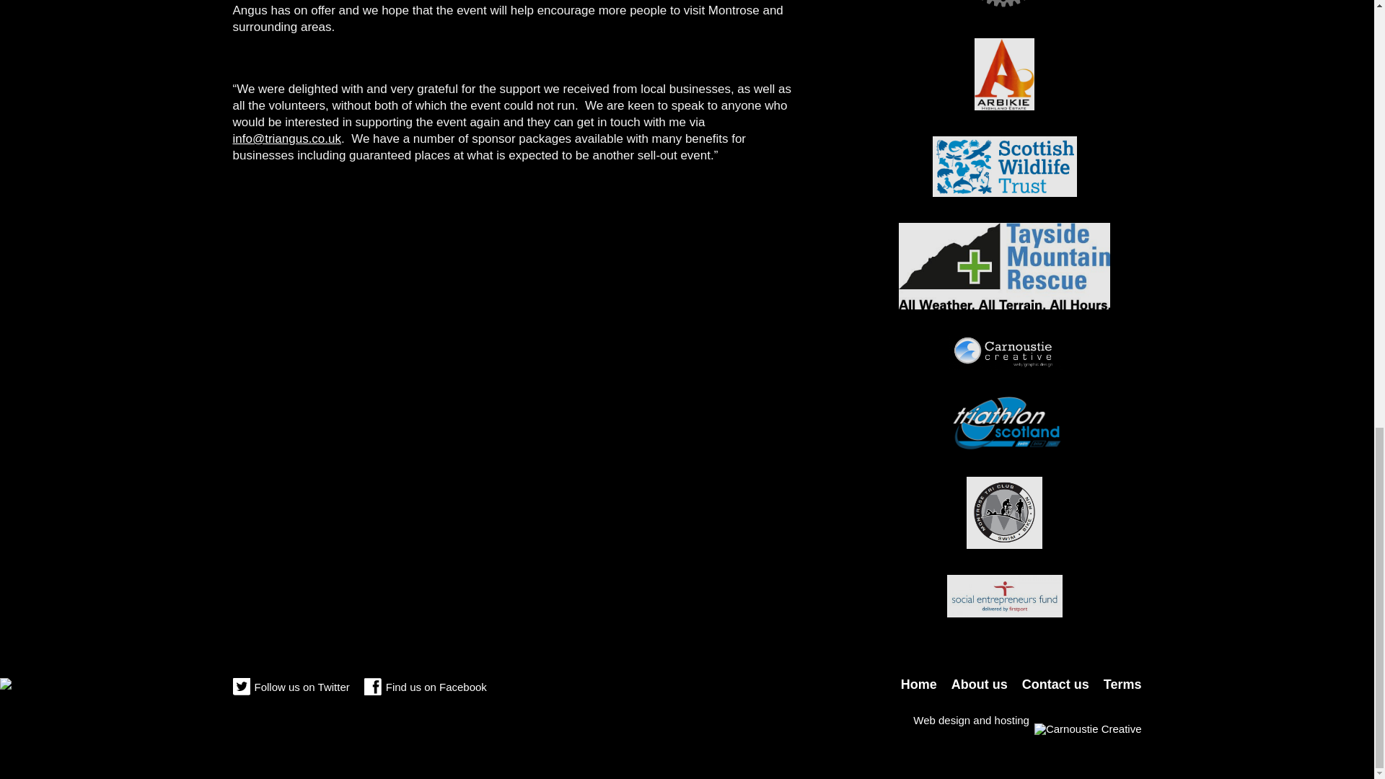 This screenshot has width=1385, height=779. I want to click on Home, so click(919, 684).